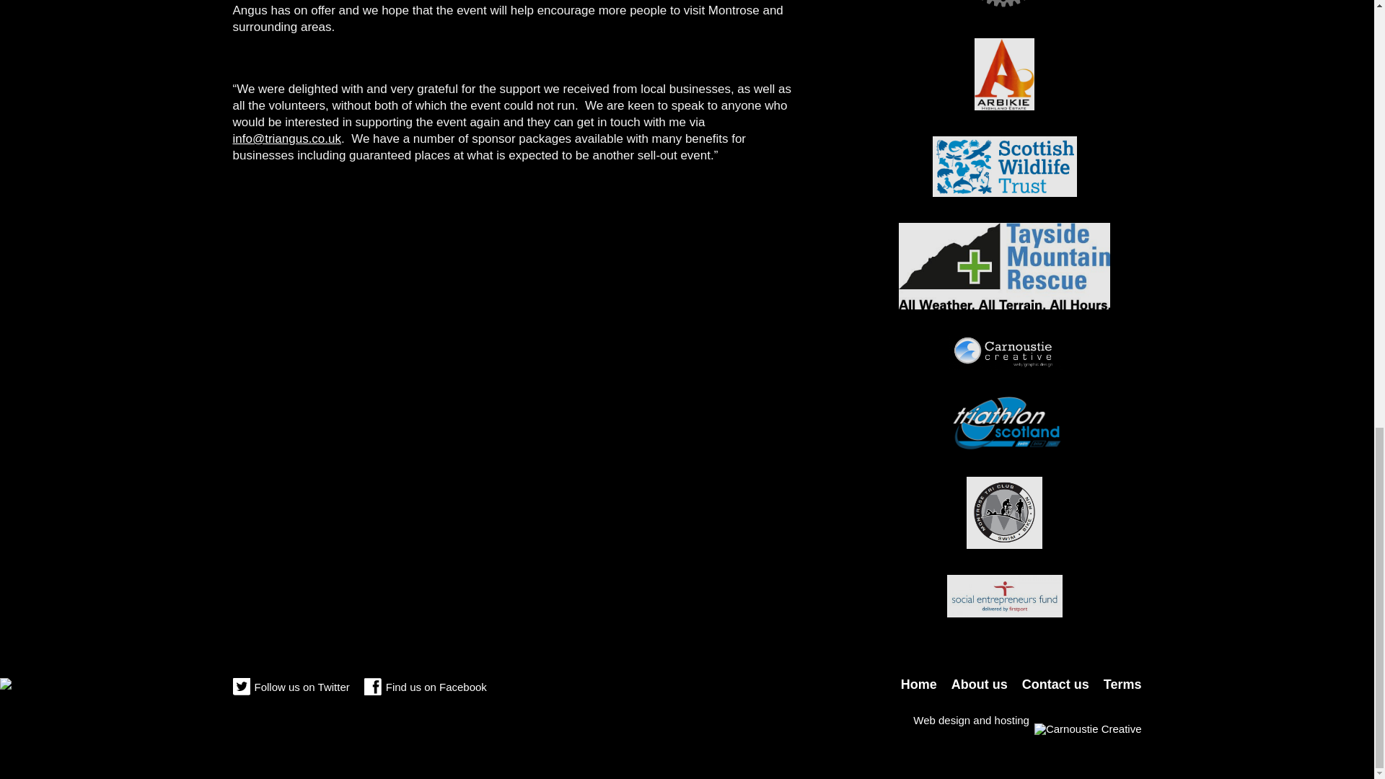 This screenshot has width=1385, height=779. I want to click on Home, so click(919, 684).